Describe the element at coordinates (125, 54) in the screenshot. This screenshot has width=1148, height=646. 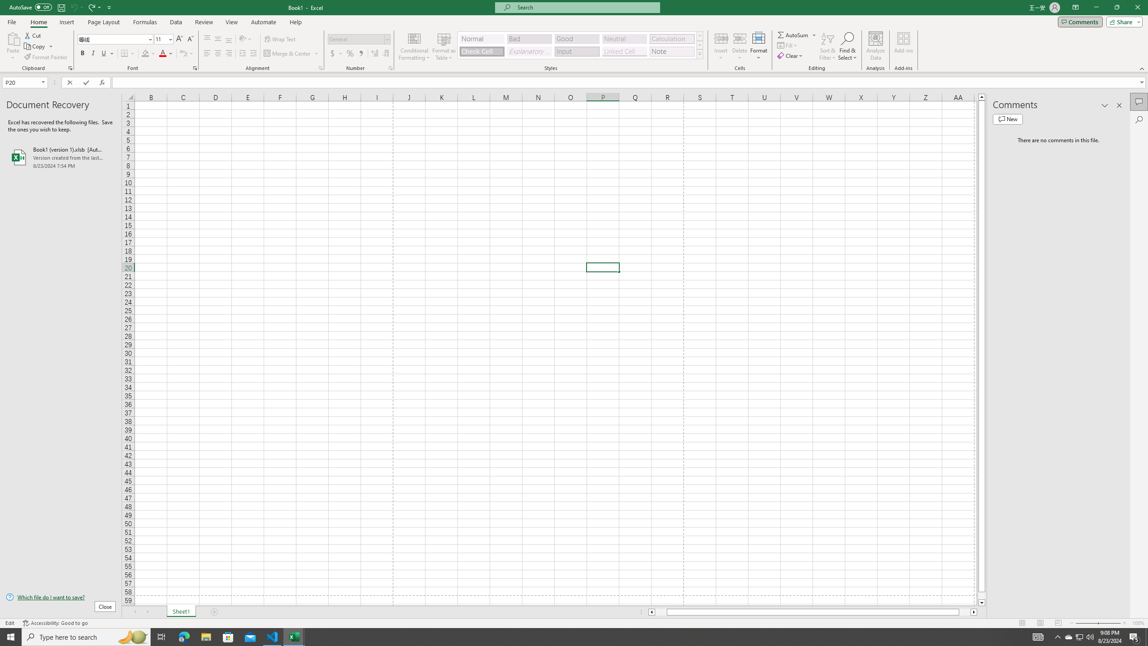
I see `Bottom Border` at that location.